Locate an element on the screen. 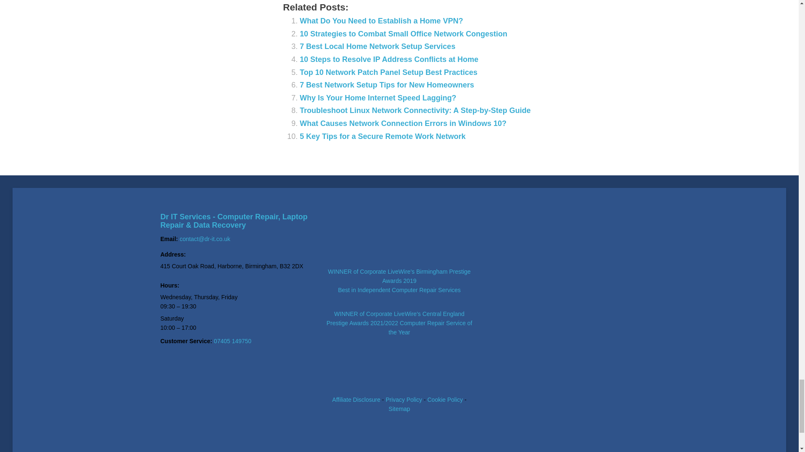 Image resolution: width=805 pixels, height=452 pixels. What Causes Network Connection Errors in Windows 10? is located at coordinates (402, 123).